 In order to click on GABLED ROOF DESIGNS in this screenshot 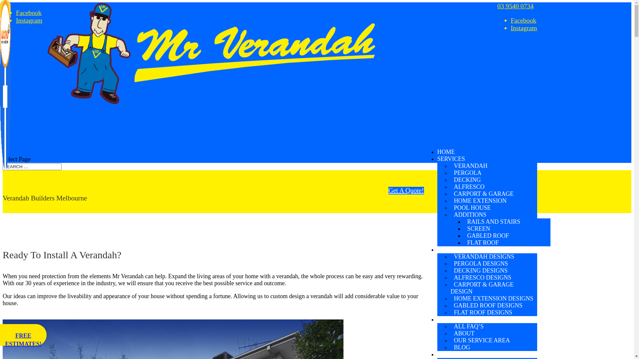, I will do `click(488, 305)`.